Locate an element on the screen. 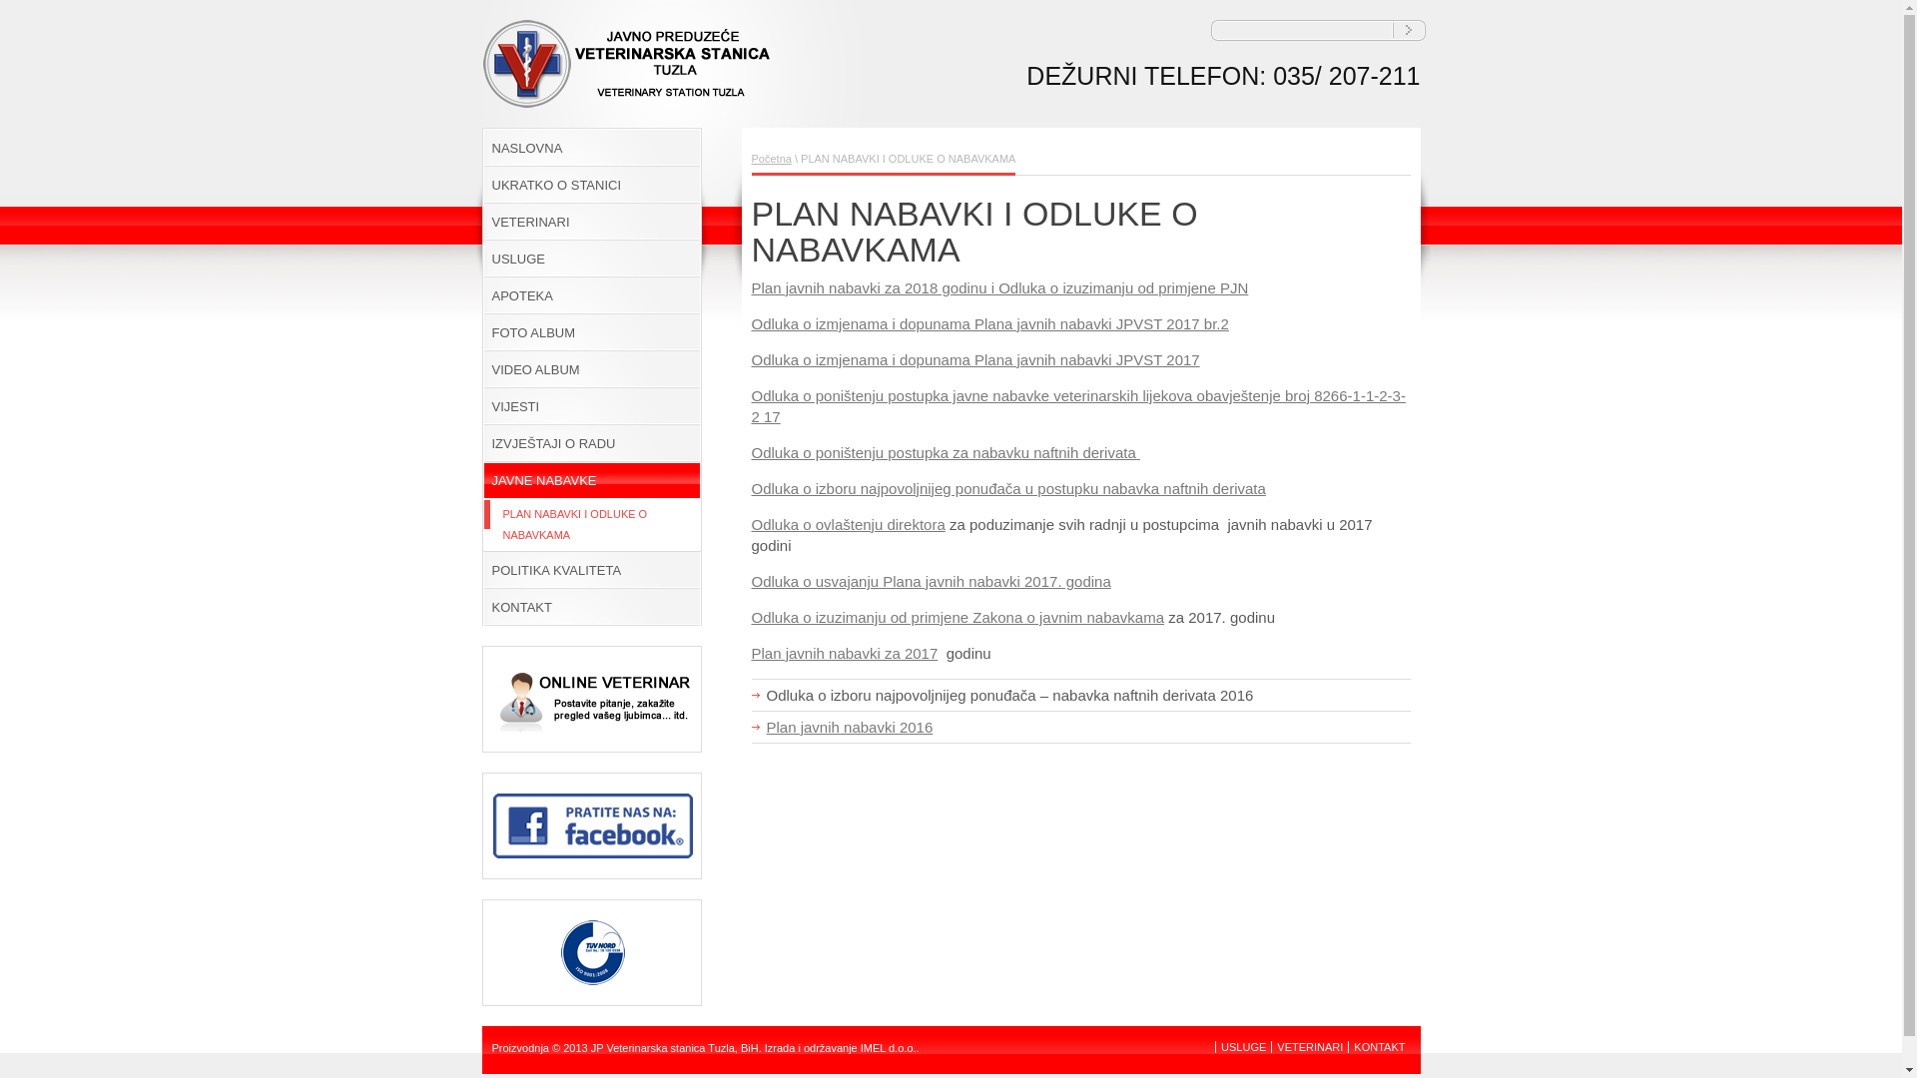 This screenshot has height=1078, width=1917. VIJESTI is located at coordinates (591, 407).